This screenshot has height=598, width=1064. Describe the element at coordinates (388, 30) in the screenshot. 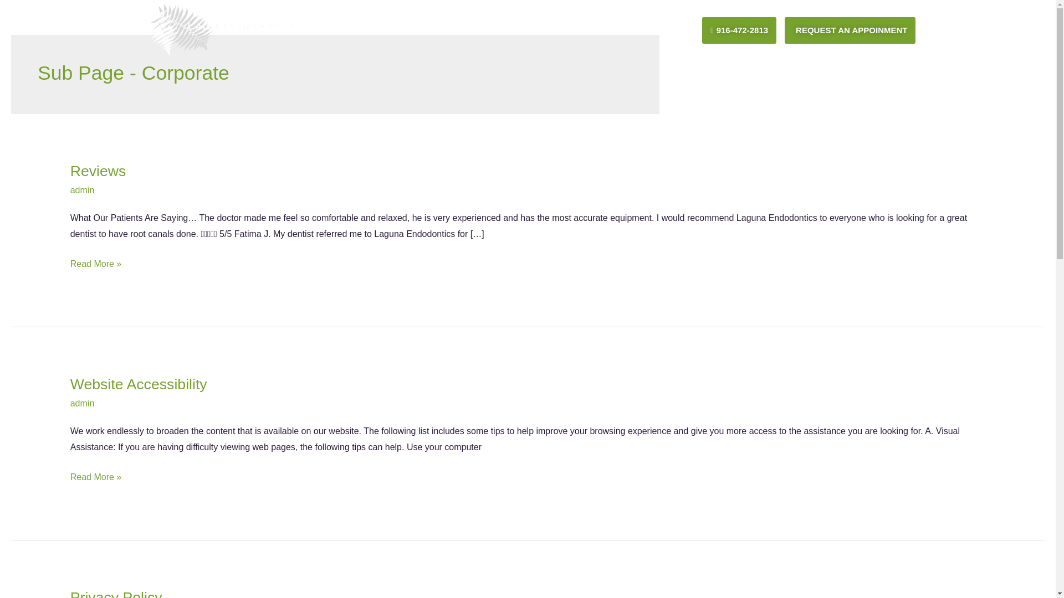

I see `ABOUT US` at that location.